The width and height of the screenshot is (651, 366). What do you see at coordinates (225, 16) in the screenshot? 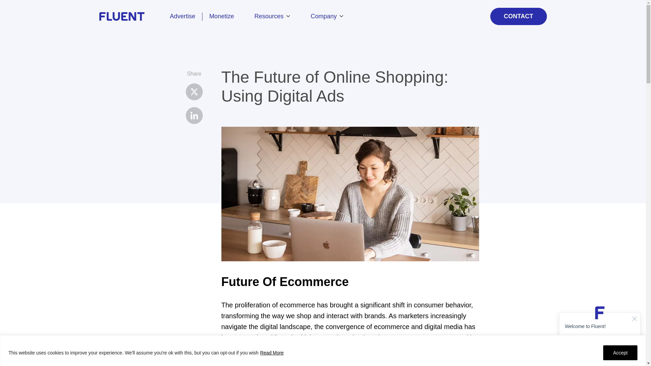
I see `Monetize` at bounding box center [225, 16].